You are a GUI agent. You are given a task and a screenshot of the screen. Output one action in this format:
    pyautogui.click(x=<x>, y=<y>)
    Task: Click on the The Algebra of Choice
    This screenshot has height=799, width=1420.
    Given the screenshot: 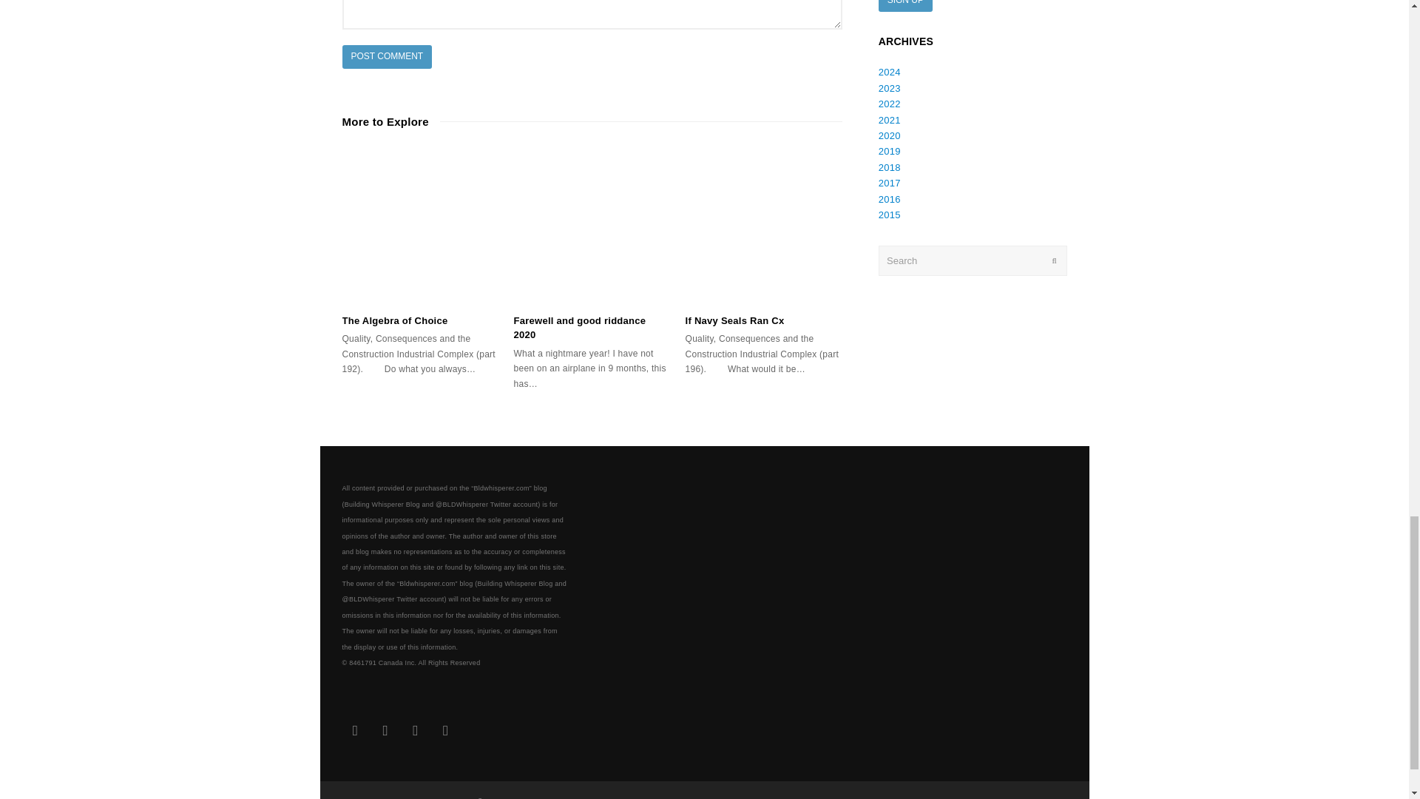 What is the action you would take?
    pyautogui.click(x=420, y=225)
    